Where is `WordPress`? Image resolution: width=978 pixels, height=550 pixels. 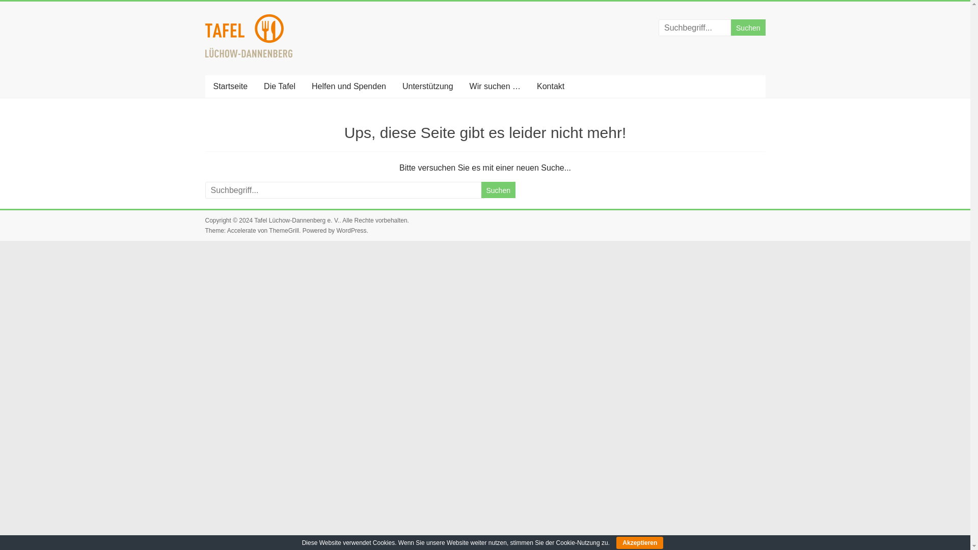 WordPress is located at coordinates (351, 231).